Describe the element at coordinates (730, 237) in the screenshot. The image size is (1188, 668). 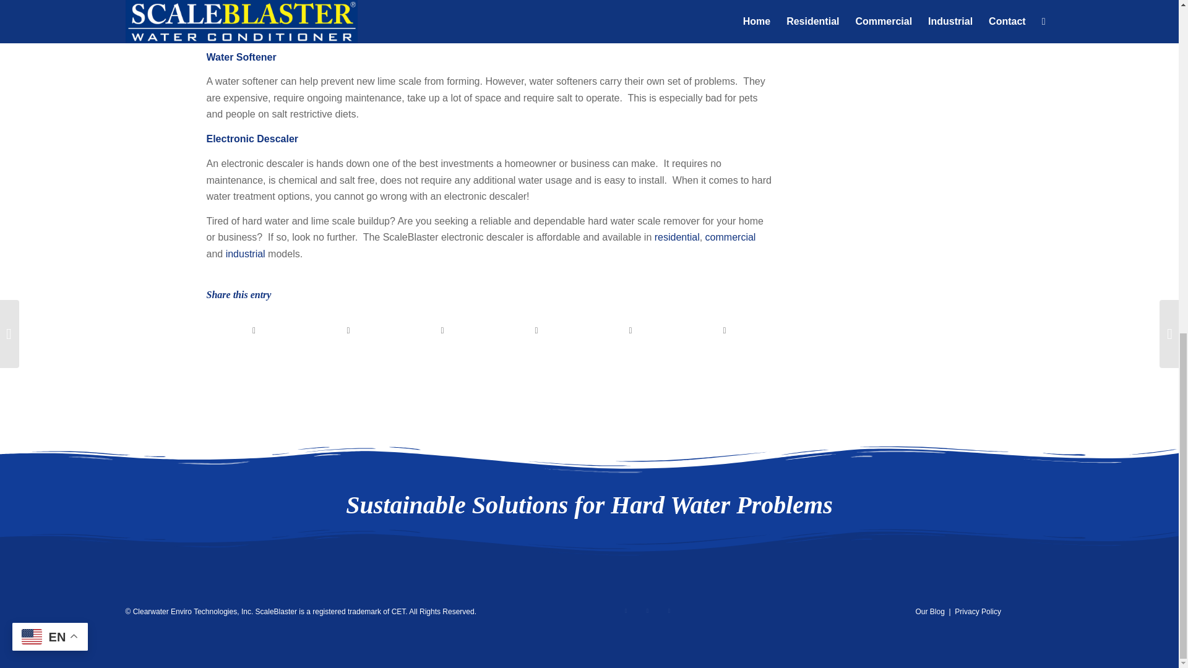
I see `commercial` at that location.